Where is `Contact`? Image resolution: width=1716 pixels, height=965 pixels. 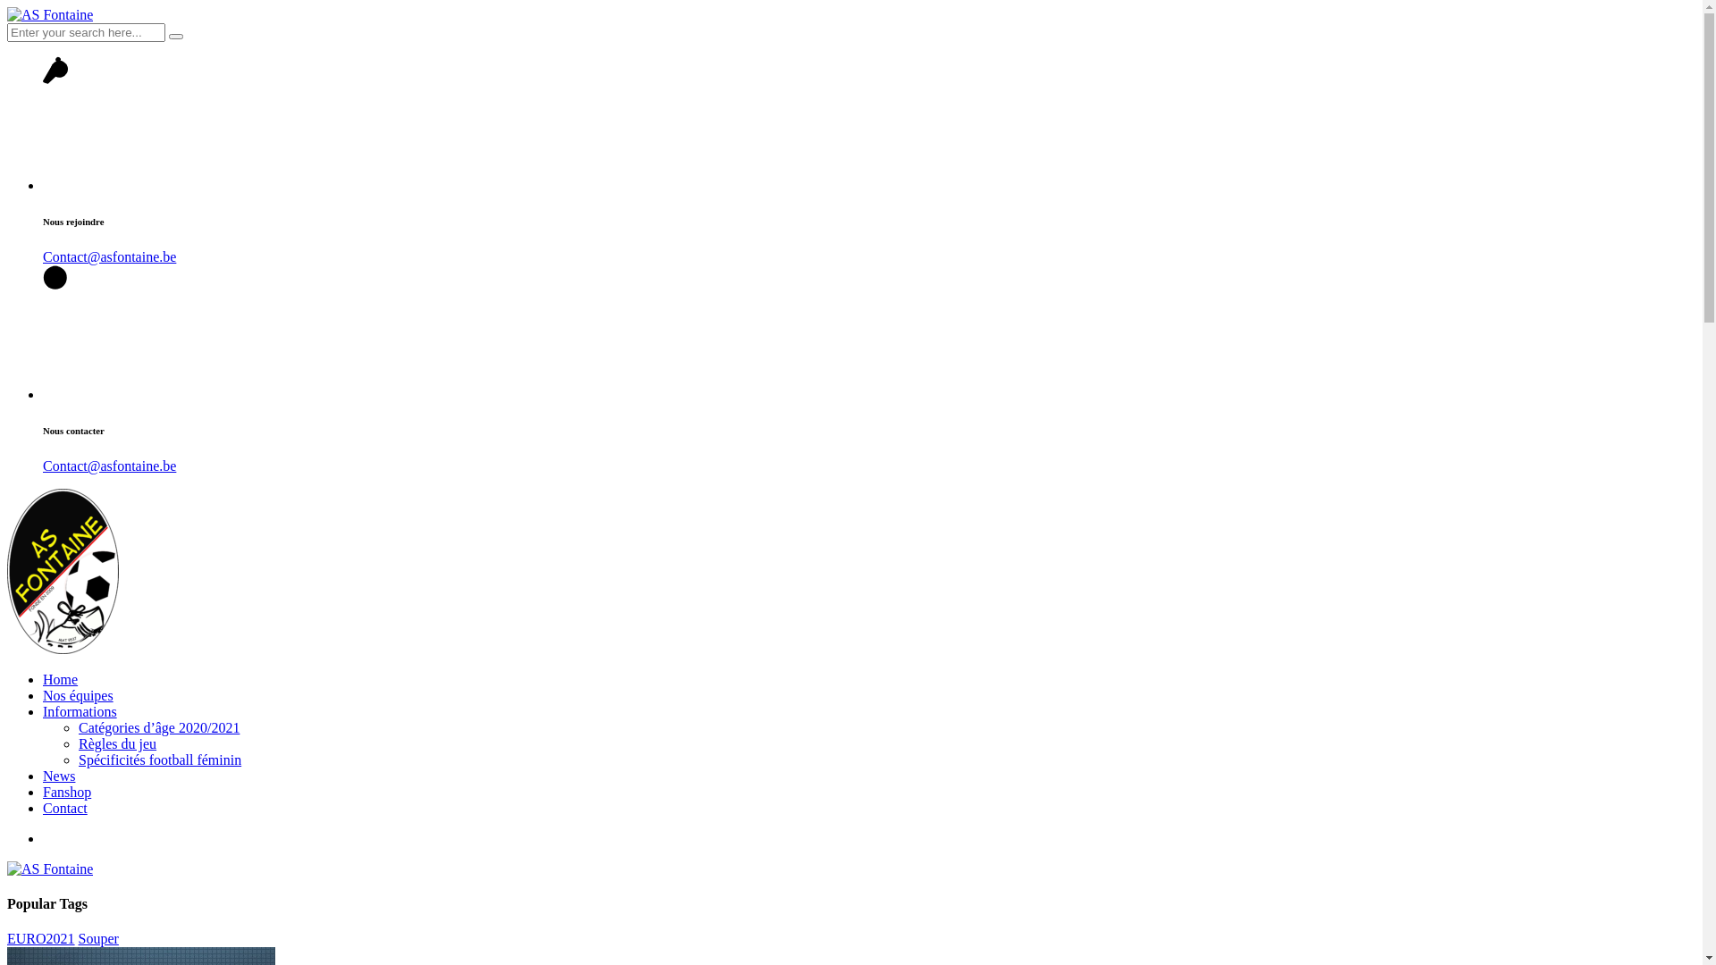
Contact is located at coordinates (65, 808).